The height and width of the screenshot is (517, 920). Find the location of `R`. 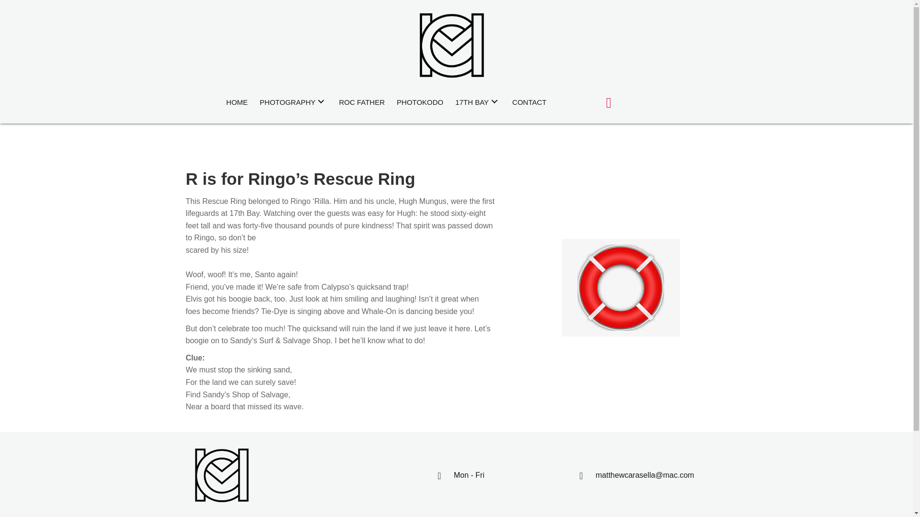

R is located at coordinates (620, 287).